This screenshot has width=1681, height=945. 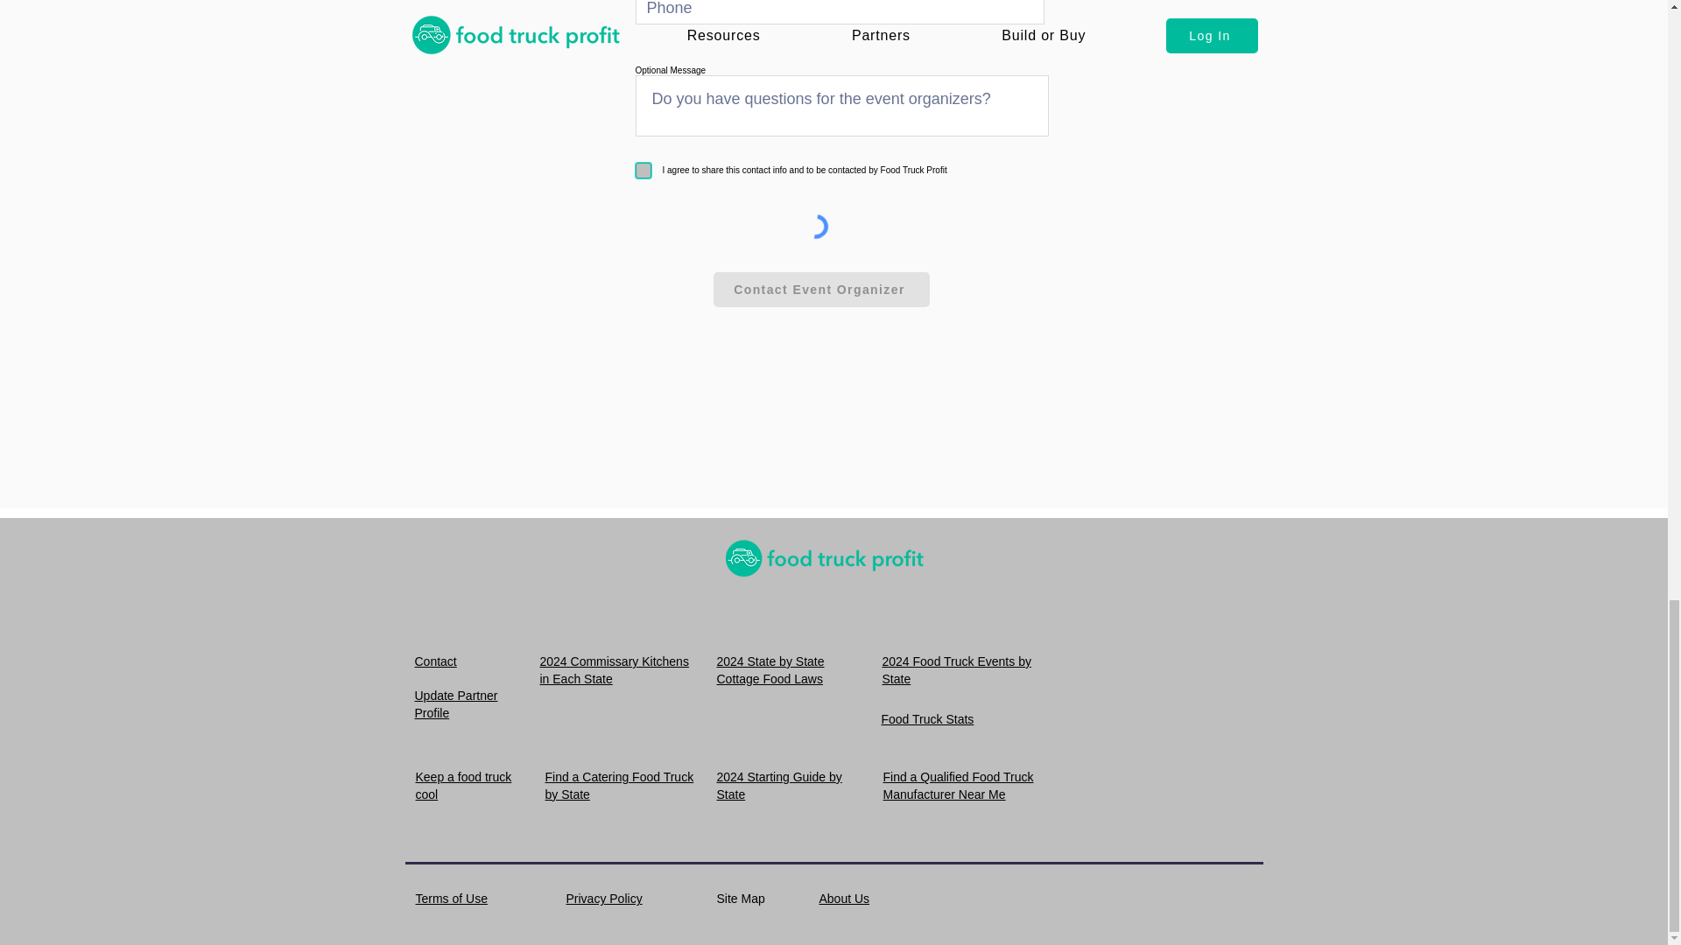 What do you see at coordinates (618, 786) in the screenshot?
I see `Find a Catering Food Truck by State` at bounding box center [618, 786].